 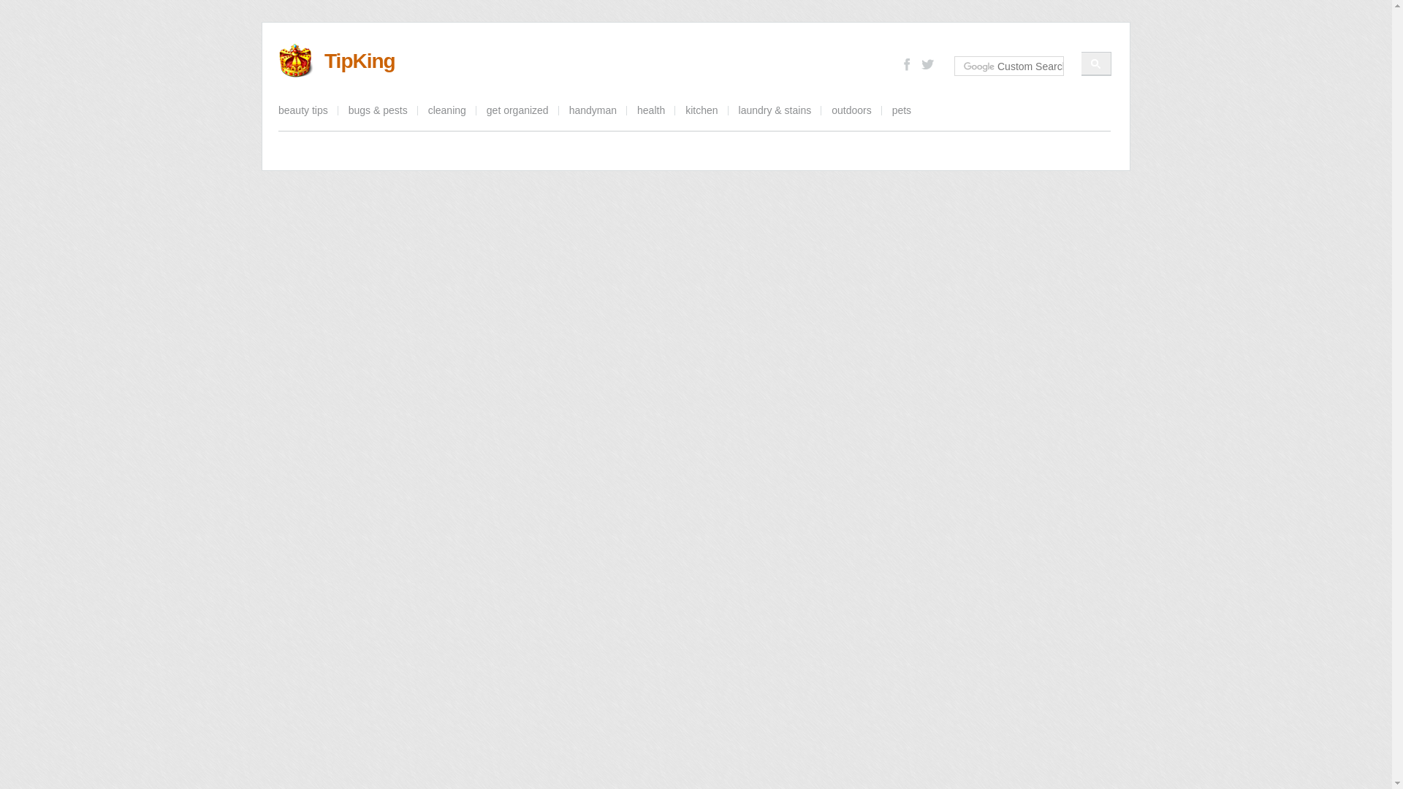 I want to click on health, so click(x=650, y=111).